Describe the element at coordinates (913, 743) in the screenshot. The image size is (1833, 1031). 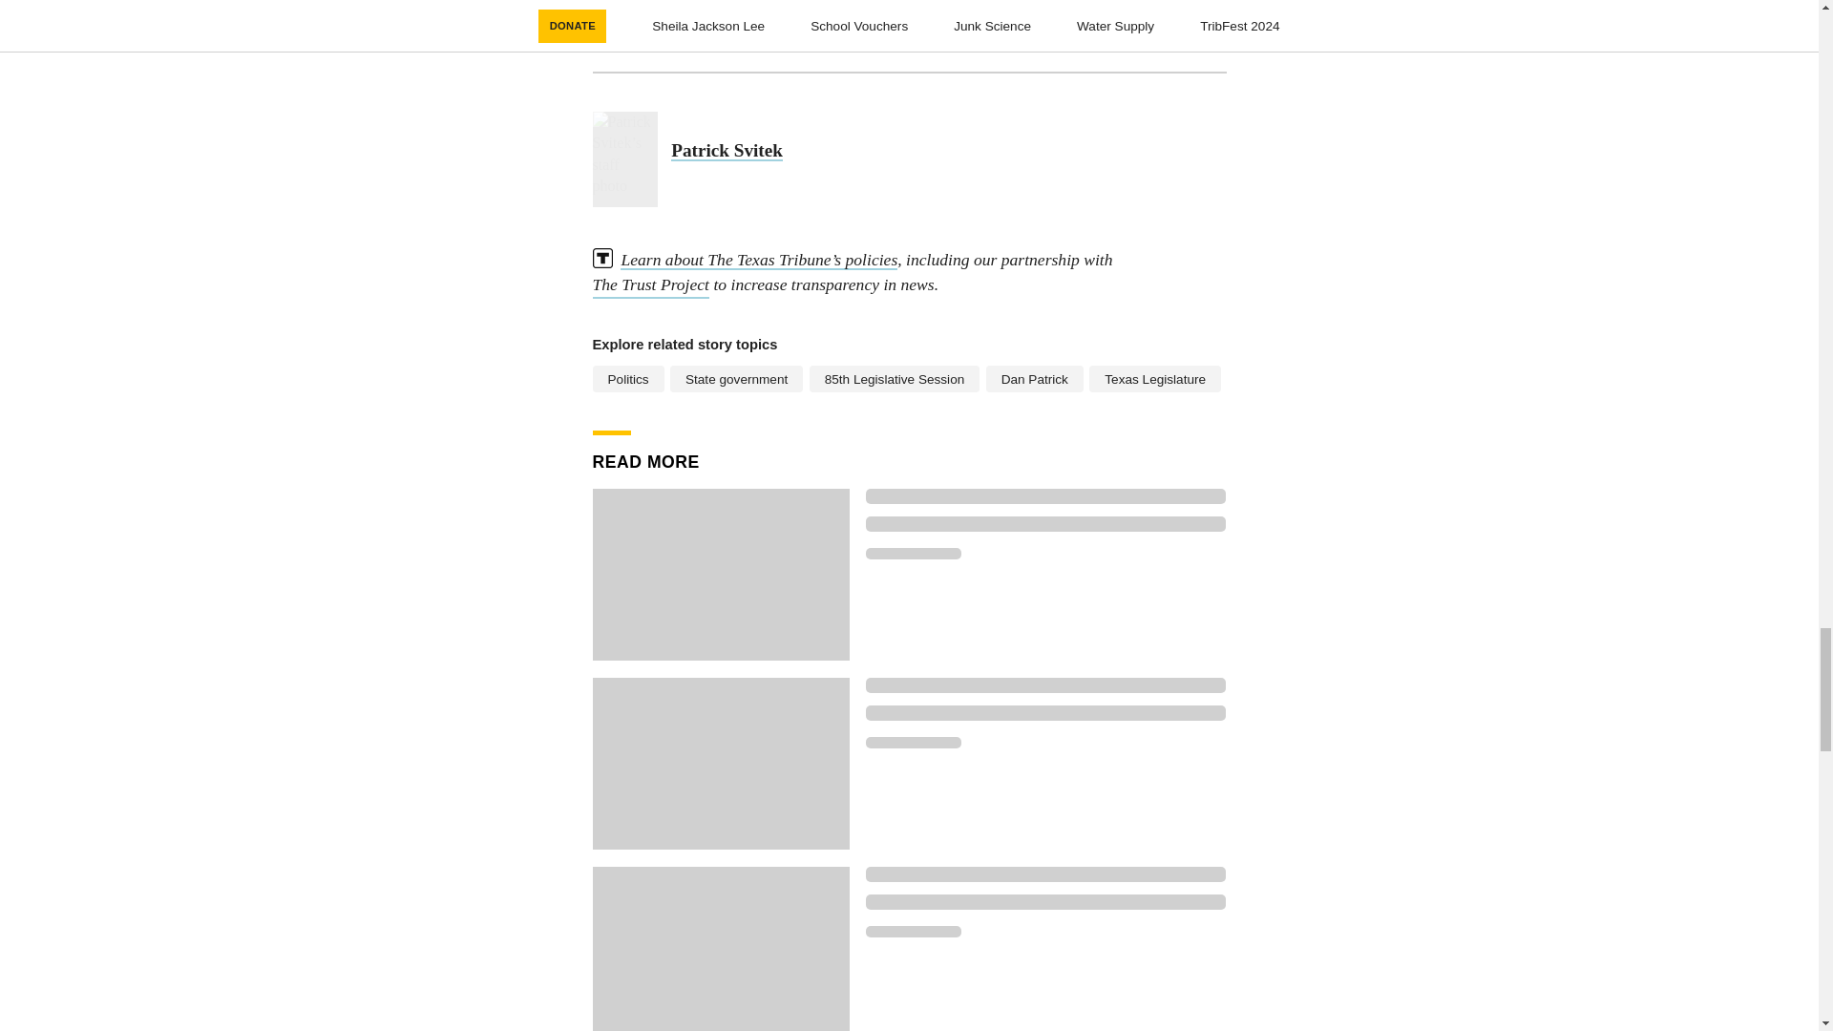
I see `Loading indicator` at that location.